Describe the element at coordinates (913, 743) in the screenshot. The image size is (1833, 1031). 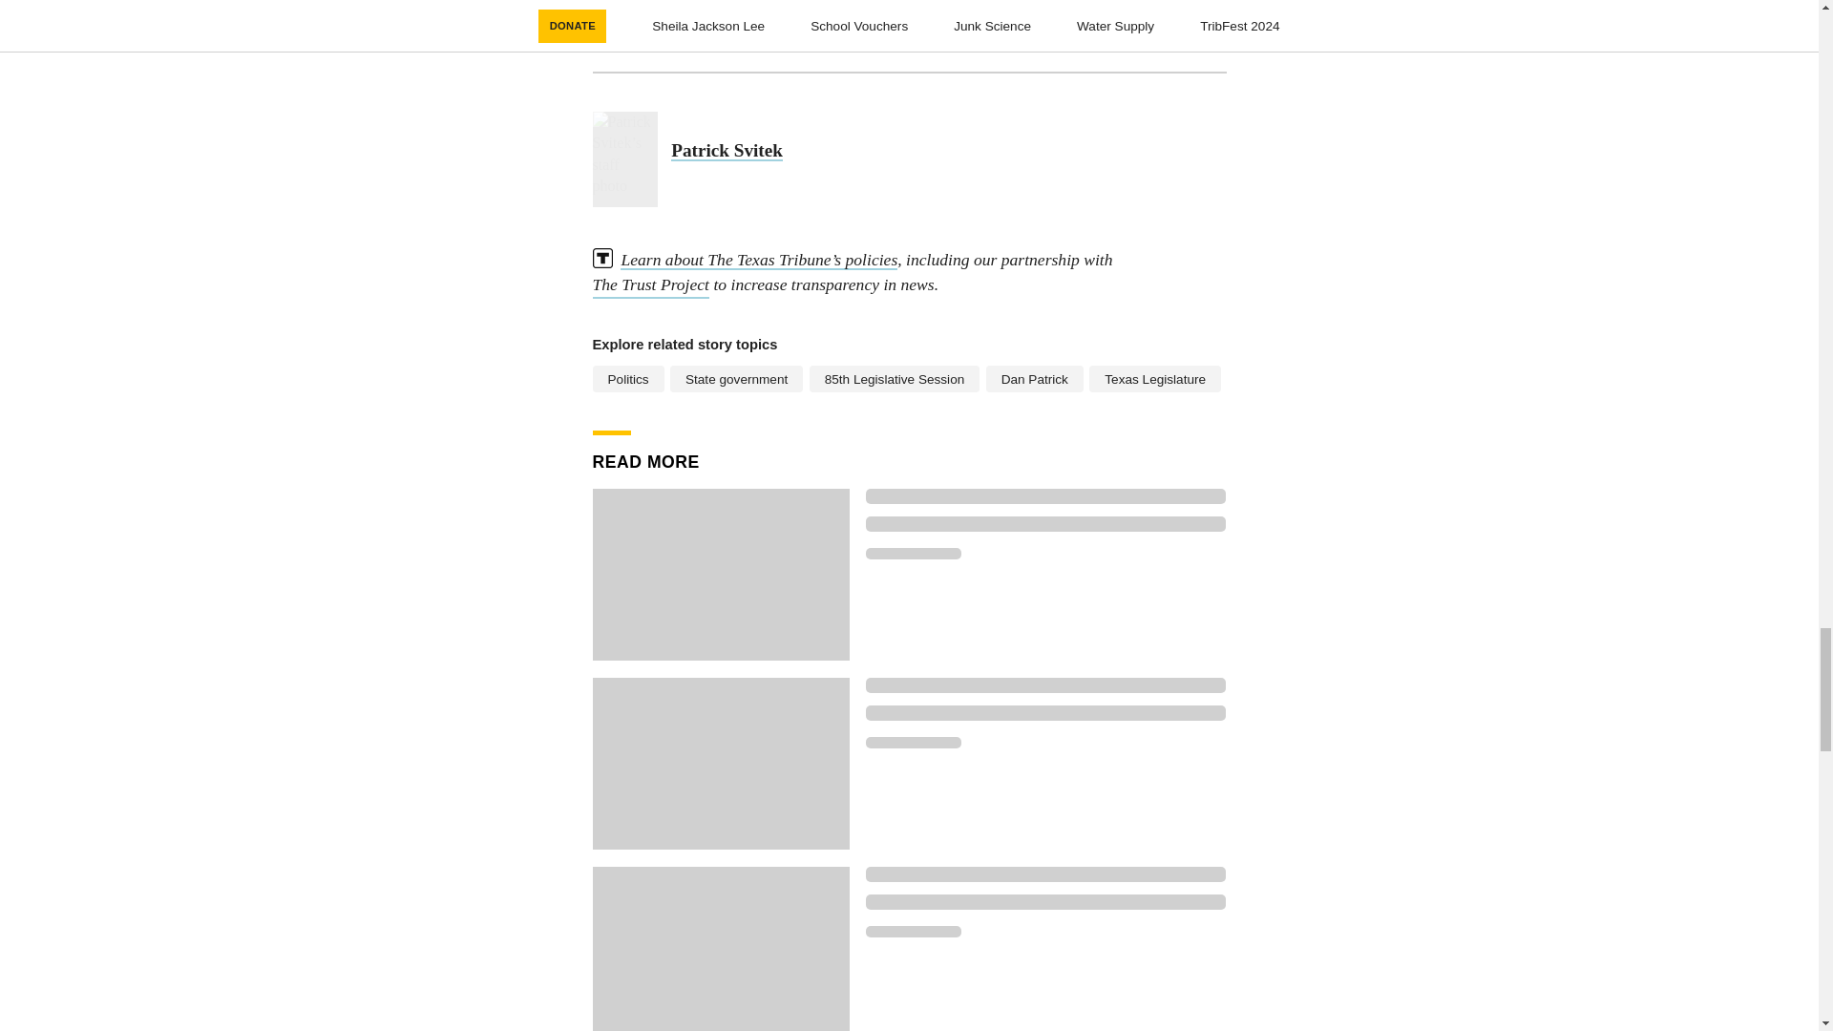
I see `Loading indicator` at that location.